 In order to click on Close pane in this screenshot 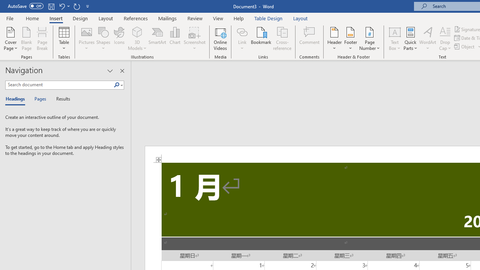, I will do `click(122, 70)`.